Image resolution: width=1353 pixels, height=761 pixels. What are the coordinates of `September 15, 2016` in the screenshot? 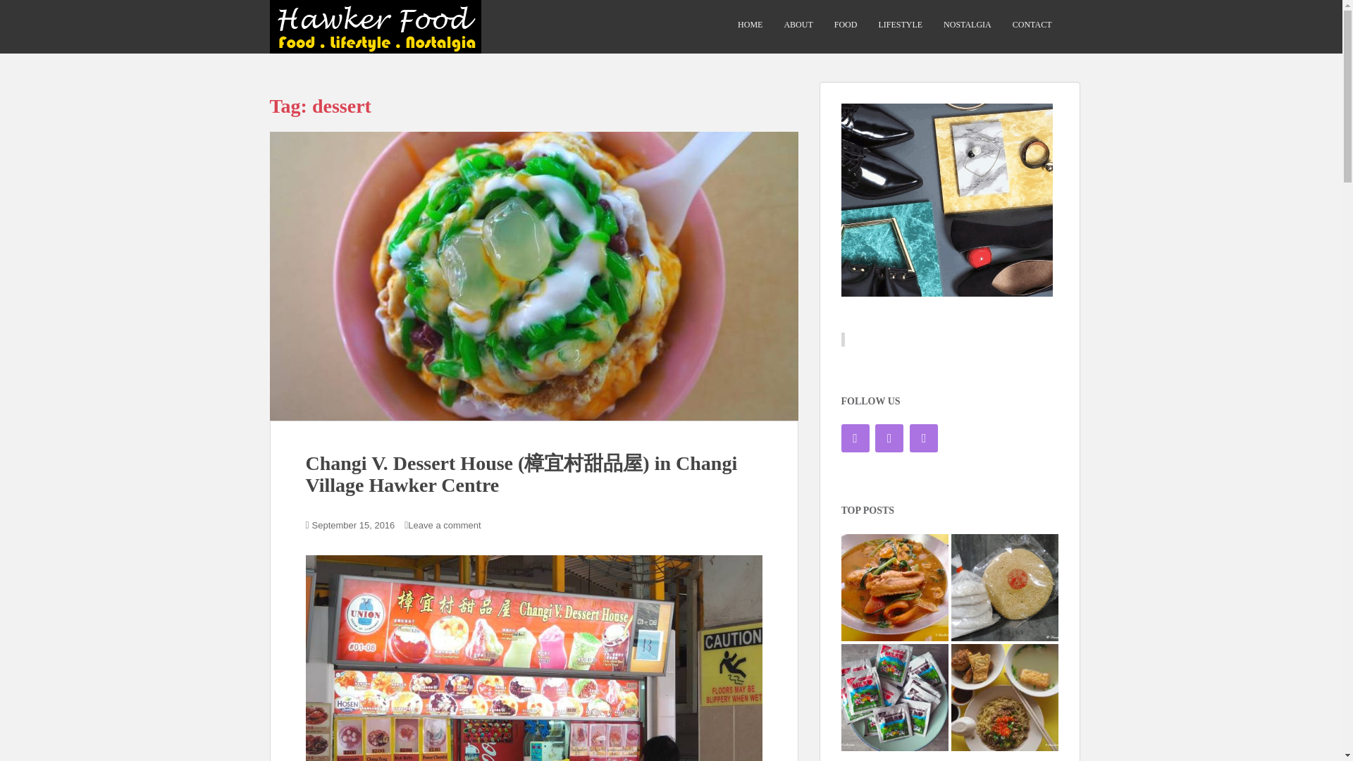 It's located at (354, 524).